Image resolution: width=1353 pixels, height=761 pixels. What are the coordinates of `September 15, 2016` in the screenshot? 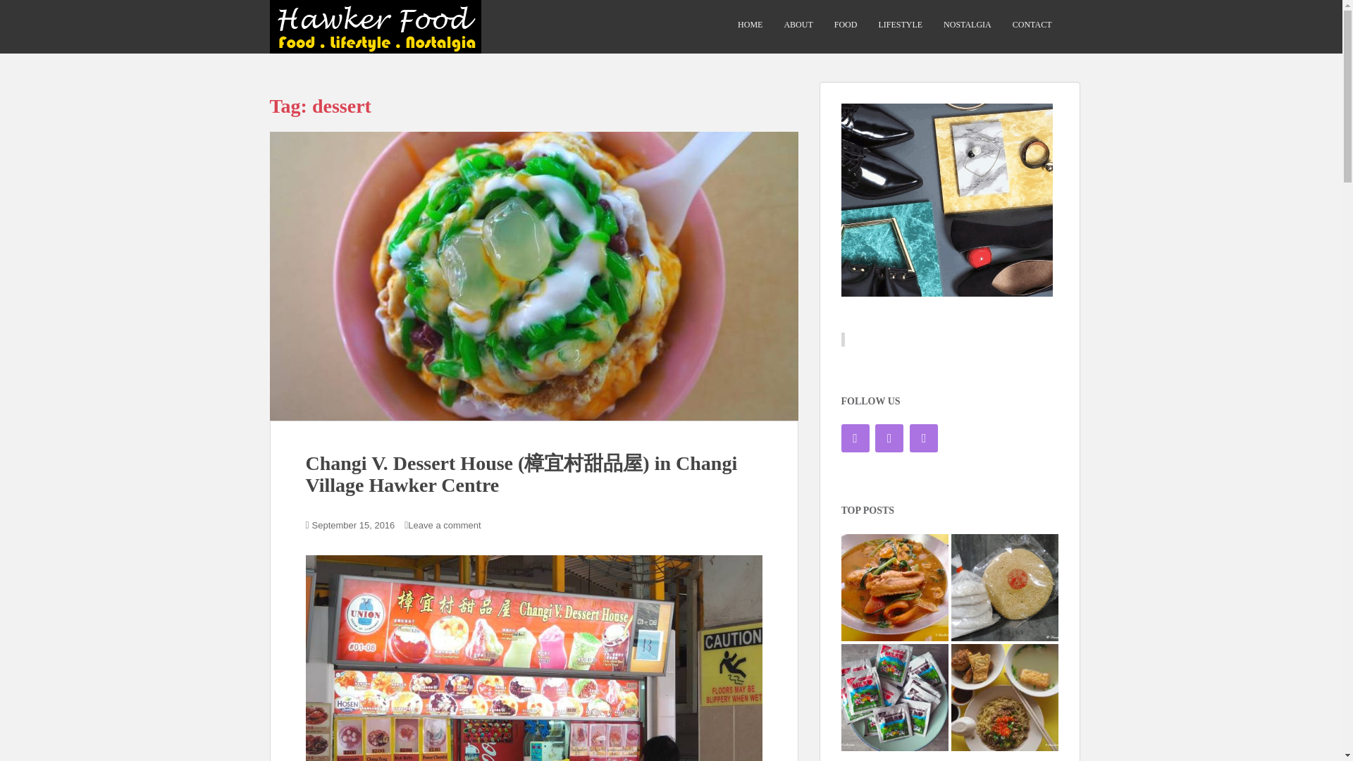 It's located at (354, 524).